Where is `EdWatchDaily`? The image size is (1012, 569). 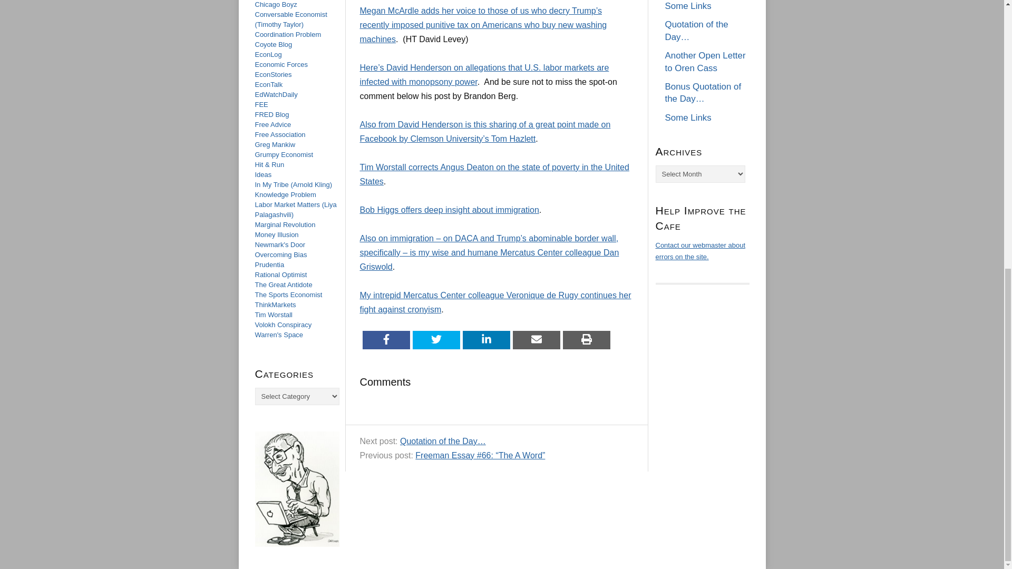 EdWatchDaily is located at coordinates (276, 94).